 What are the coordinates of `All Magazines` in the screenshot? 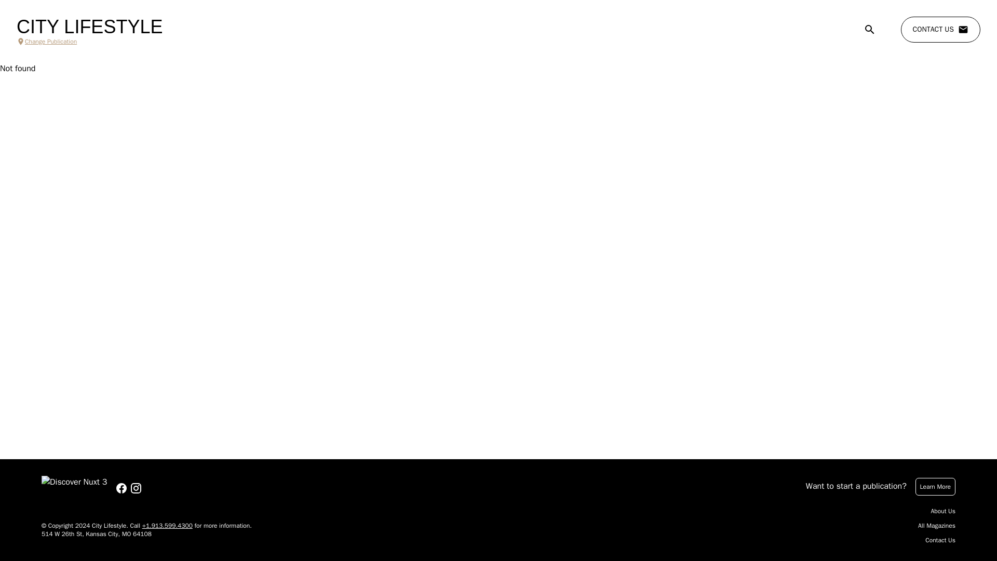 It's located at (937, 526).